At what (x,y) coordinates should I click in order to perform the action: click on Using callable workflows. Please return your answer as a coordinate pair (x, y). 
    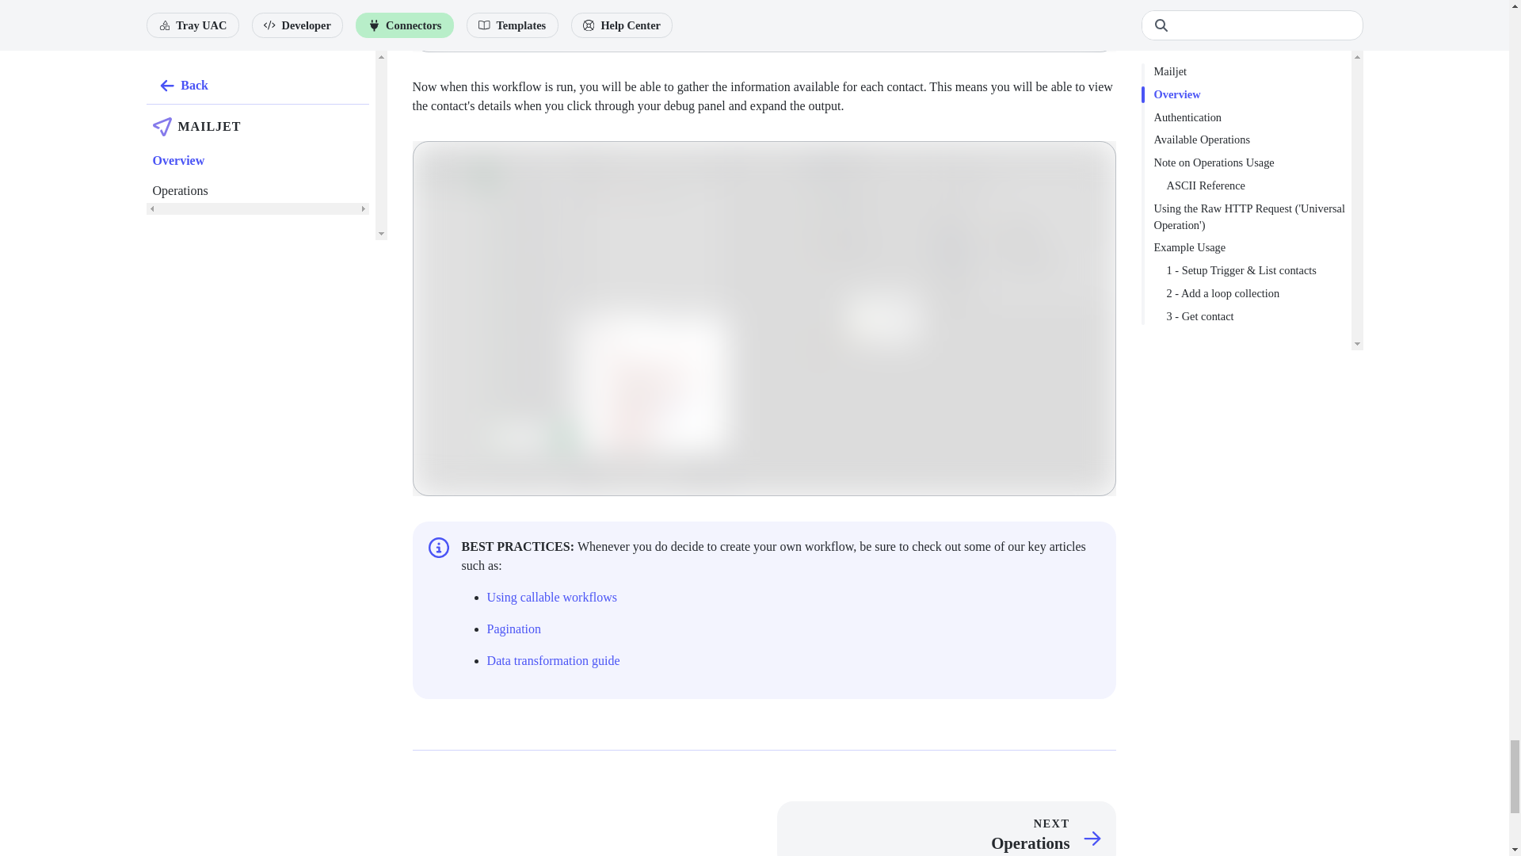
    Looking at the image, I should click on (551, 598).